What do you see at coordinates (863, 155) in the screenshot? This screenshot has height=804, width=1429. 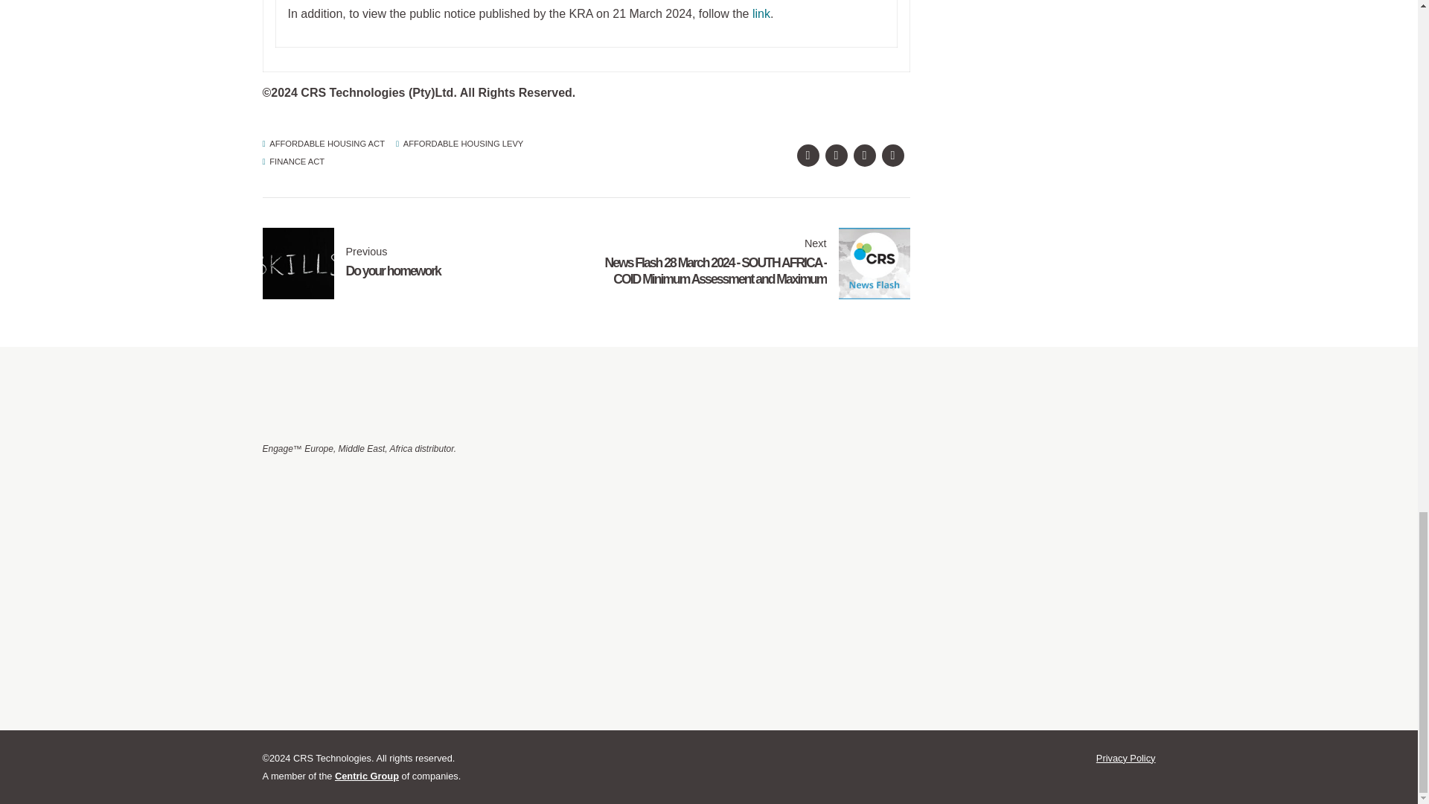 I see `Share on Linkedin` at bounding box center [863, 155].